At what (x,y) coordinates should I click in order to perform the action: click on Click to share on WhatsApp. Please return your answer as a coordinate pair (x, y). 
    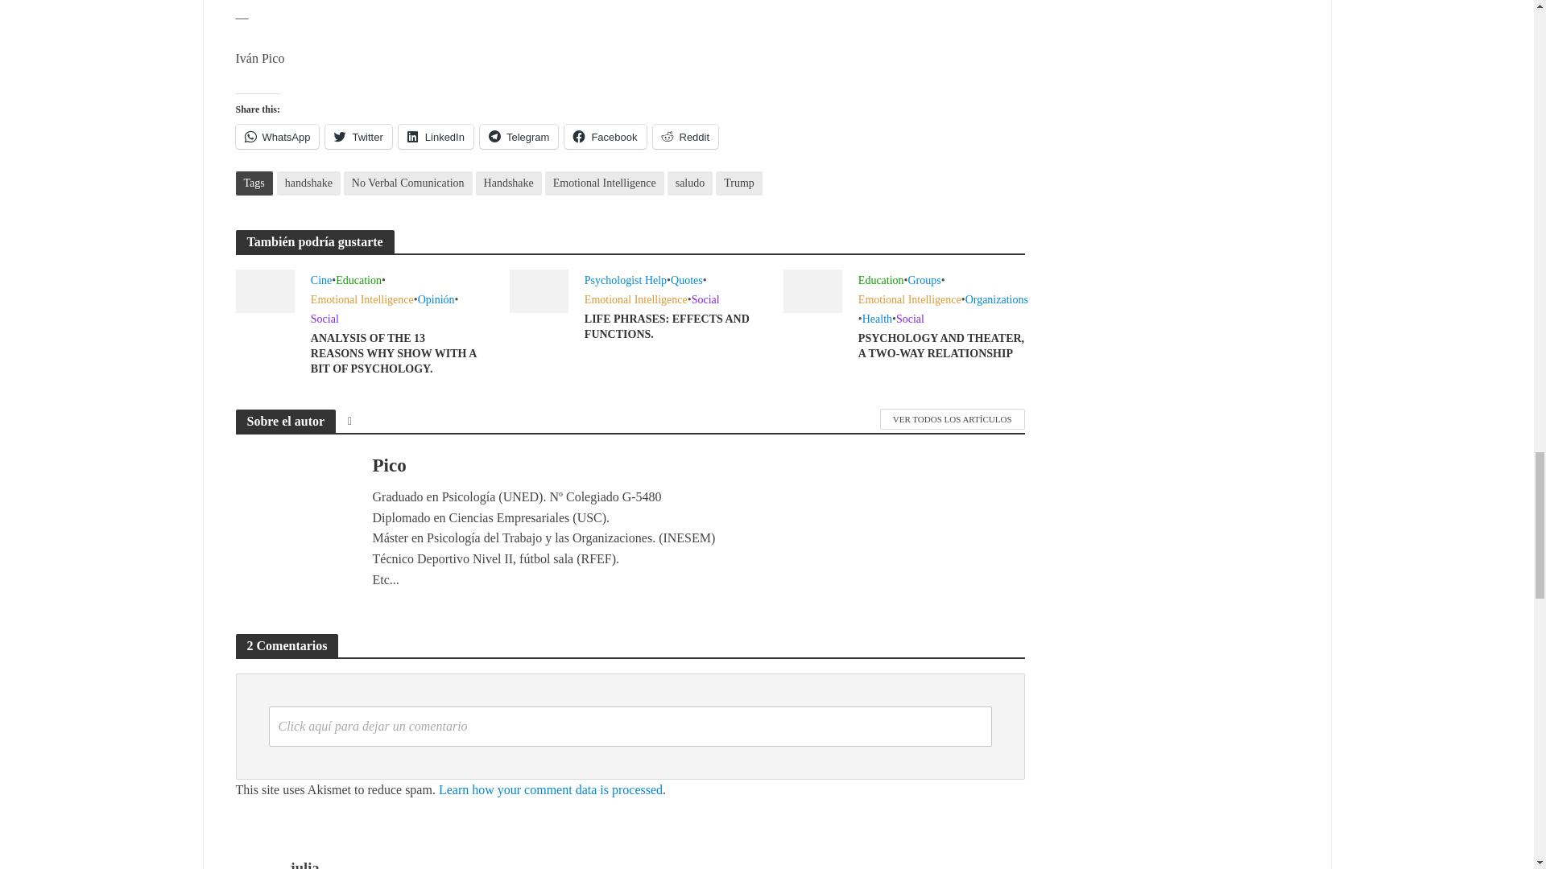
    Looking at the image, I should click on (276, 137).